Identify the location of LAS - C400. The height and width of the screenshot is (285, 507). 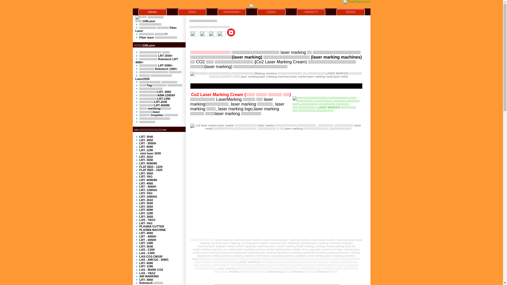
(147, 253).